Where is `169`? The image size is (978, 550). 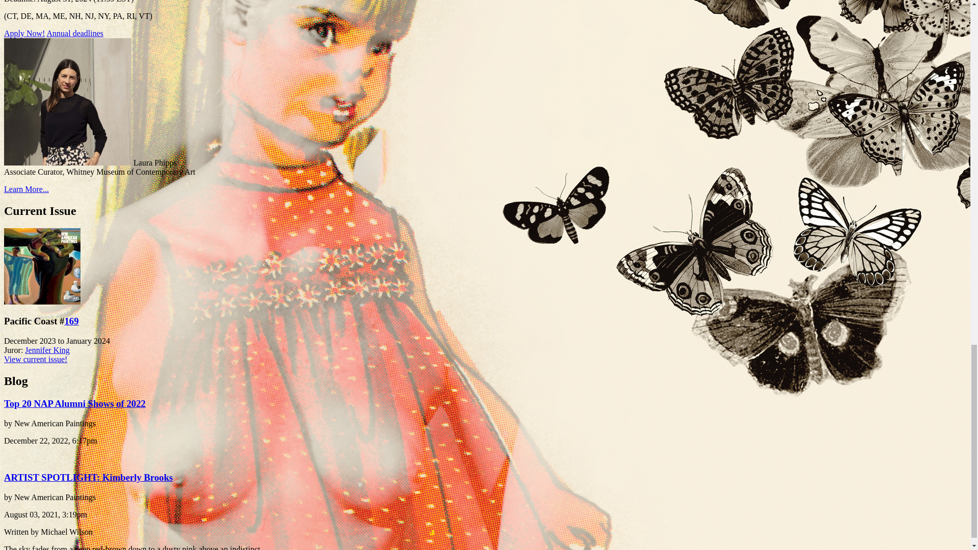 169 is located at coordinates (71, 321).